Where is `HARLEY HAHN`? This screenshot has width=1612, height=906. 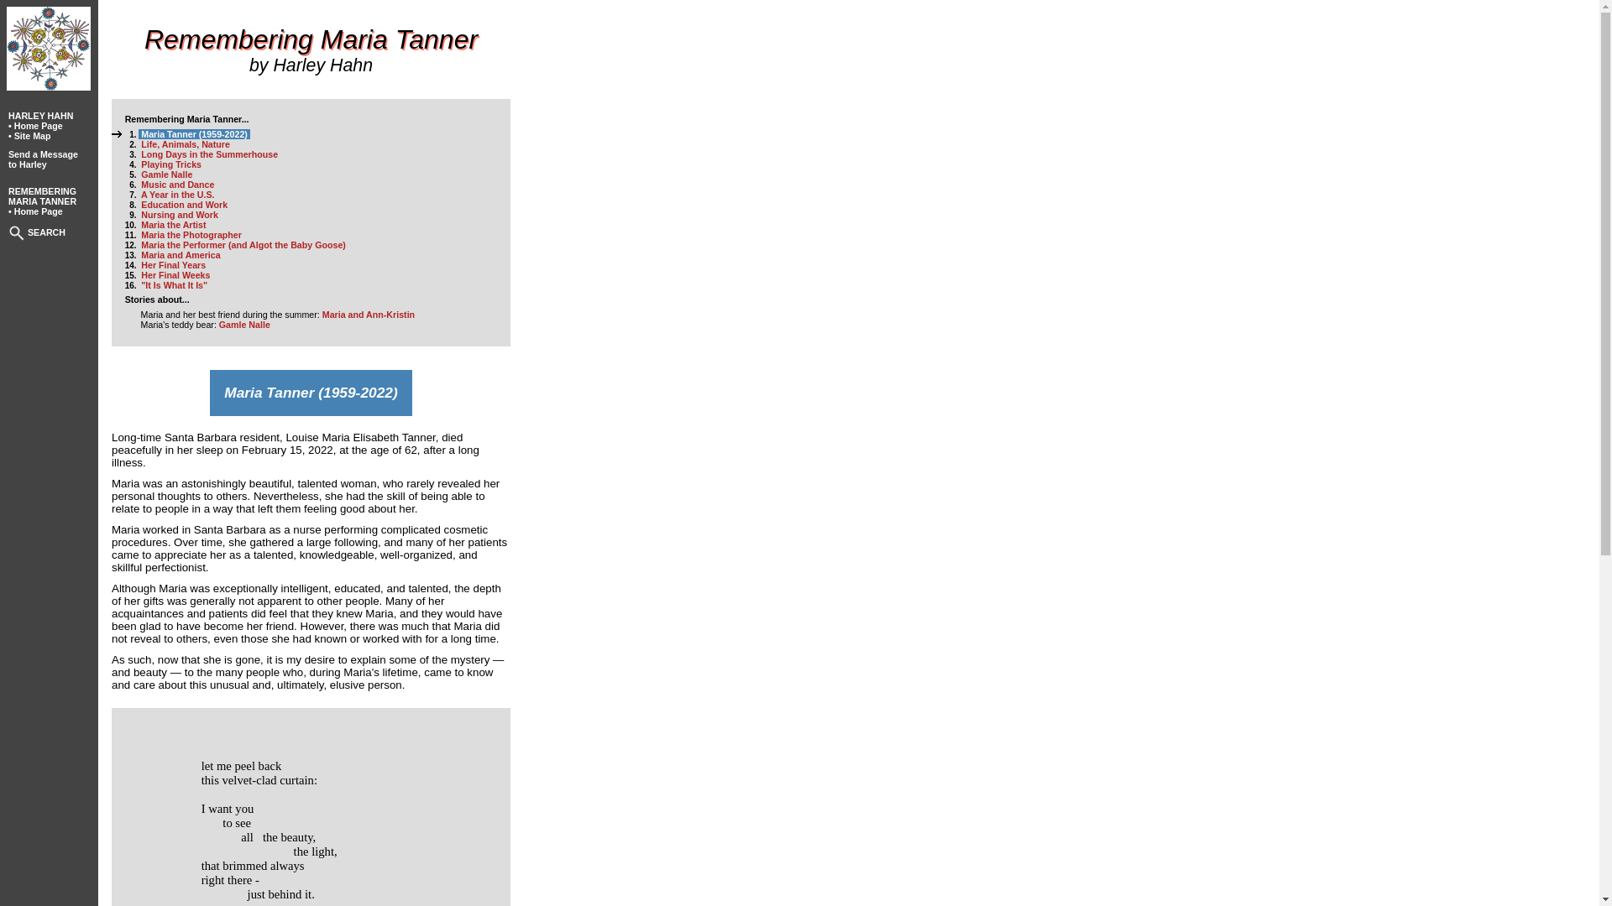 HARLEY HAHN is located at coordinates (40, 115).